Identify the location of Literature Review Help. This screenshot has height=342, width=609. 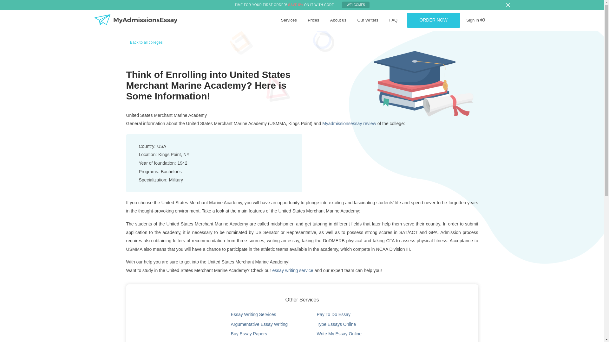
(372, 35).